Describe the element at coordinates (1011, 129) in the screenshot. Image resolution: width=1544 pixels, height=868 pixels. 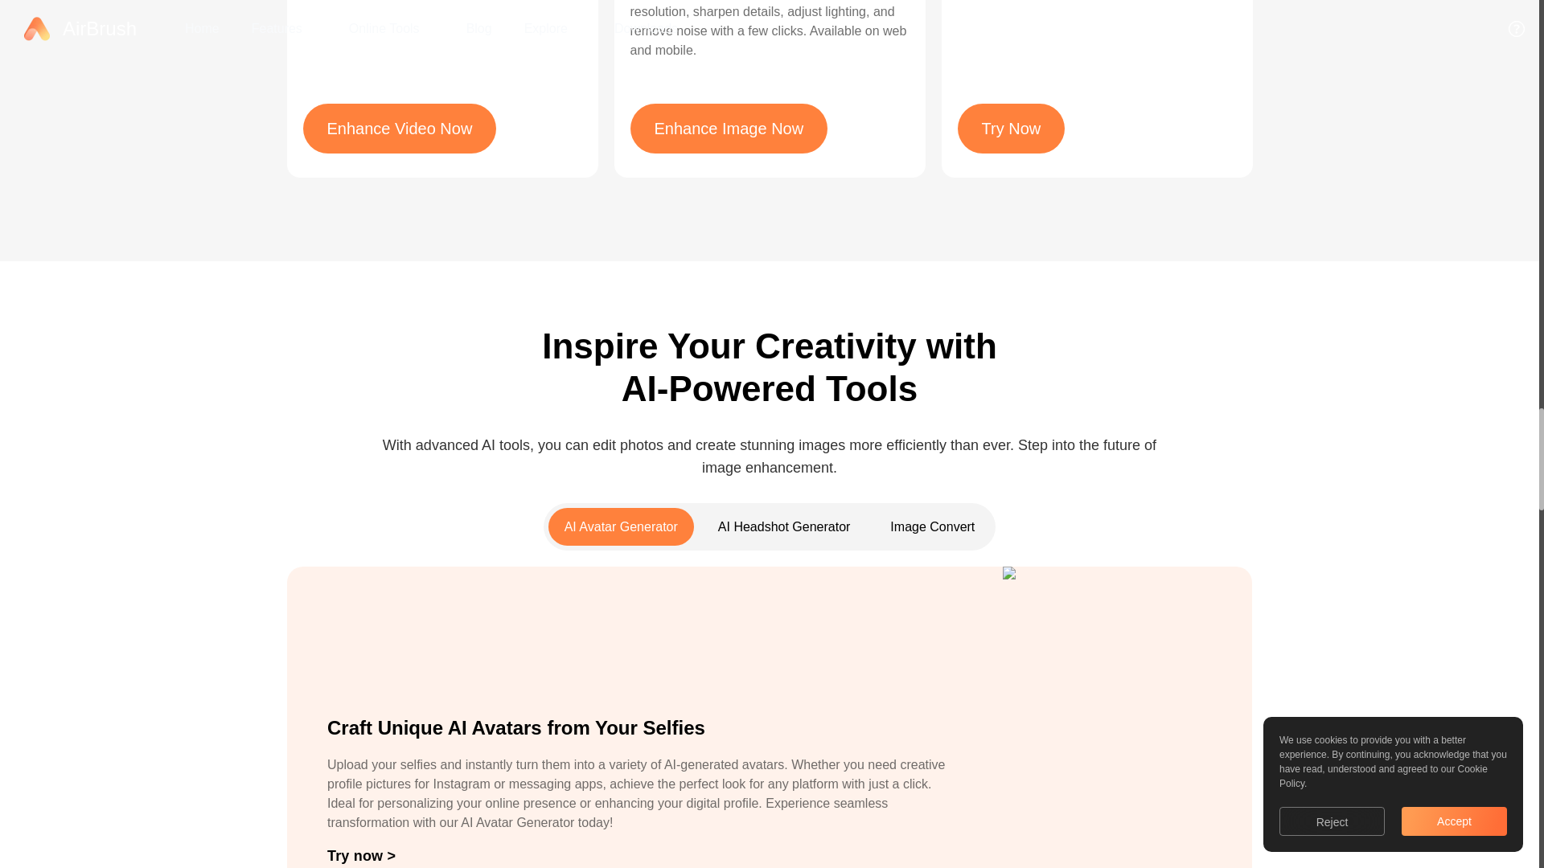
I see `Free Download` at that location.